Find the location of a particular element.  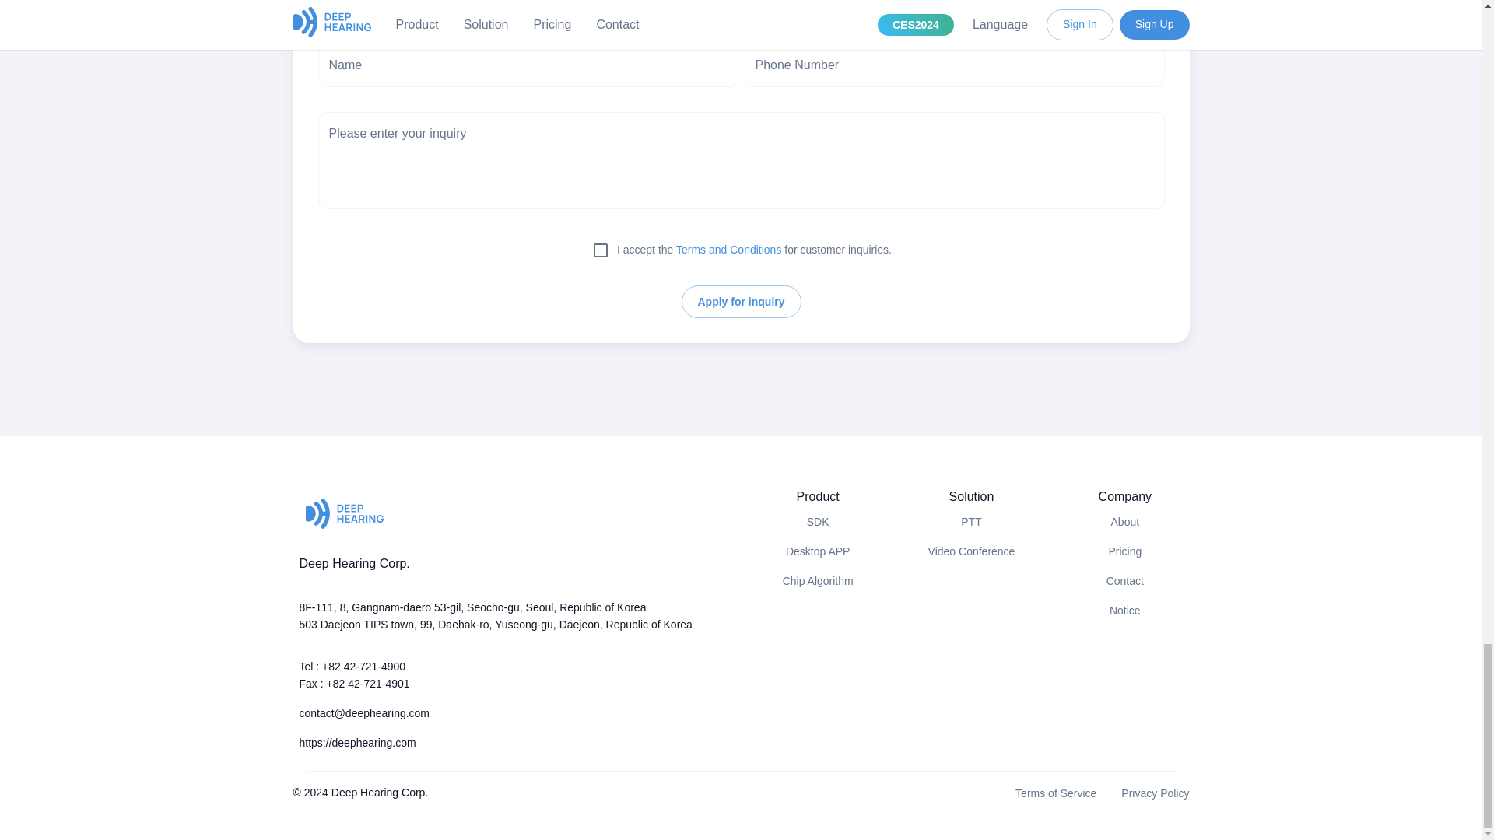

Desktop APP is located at coordinates (817, 552).